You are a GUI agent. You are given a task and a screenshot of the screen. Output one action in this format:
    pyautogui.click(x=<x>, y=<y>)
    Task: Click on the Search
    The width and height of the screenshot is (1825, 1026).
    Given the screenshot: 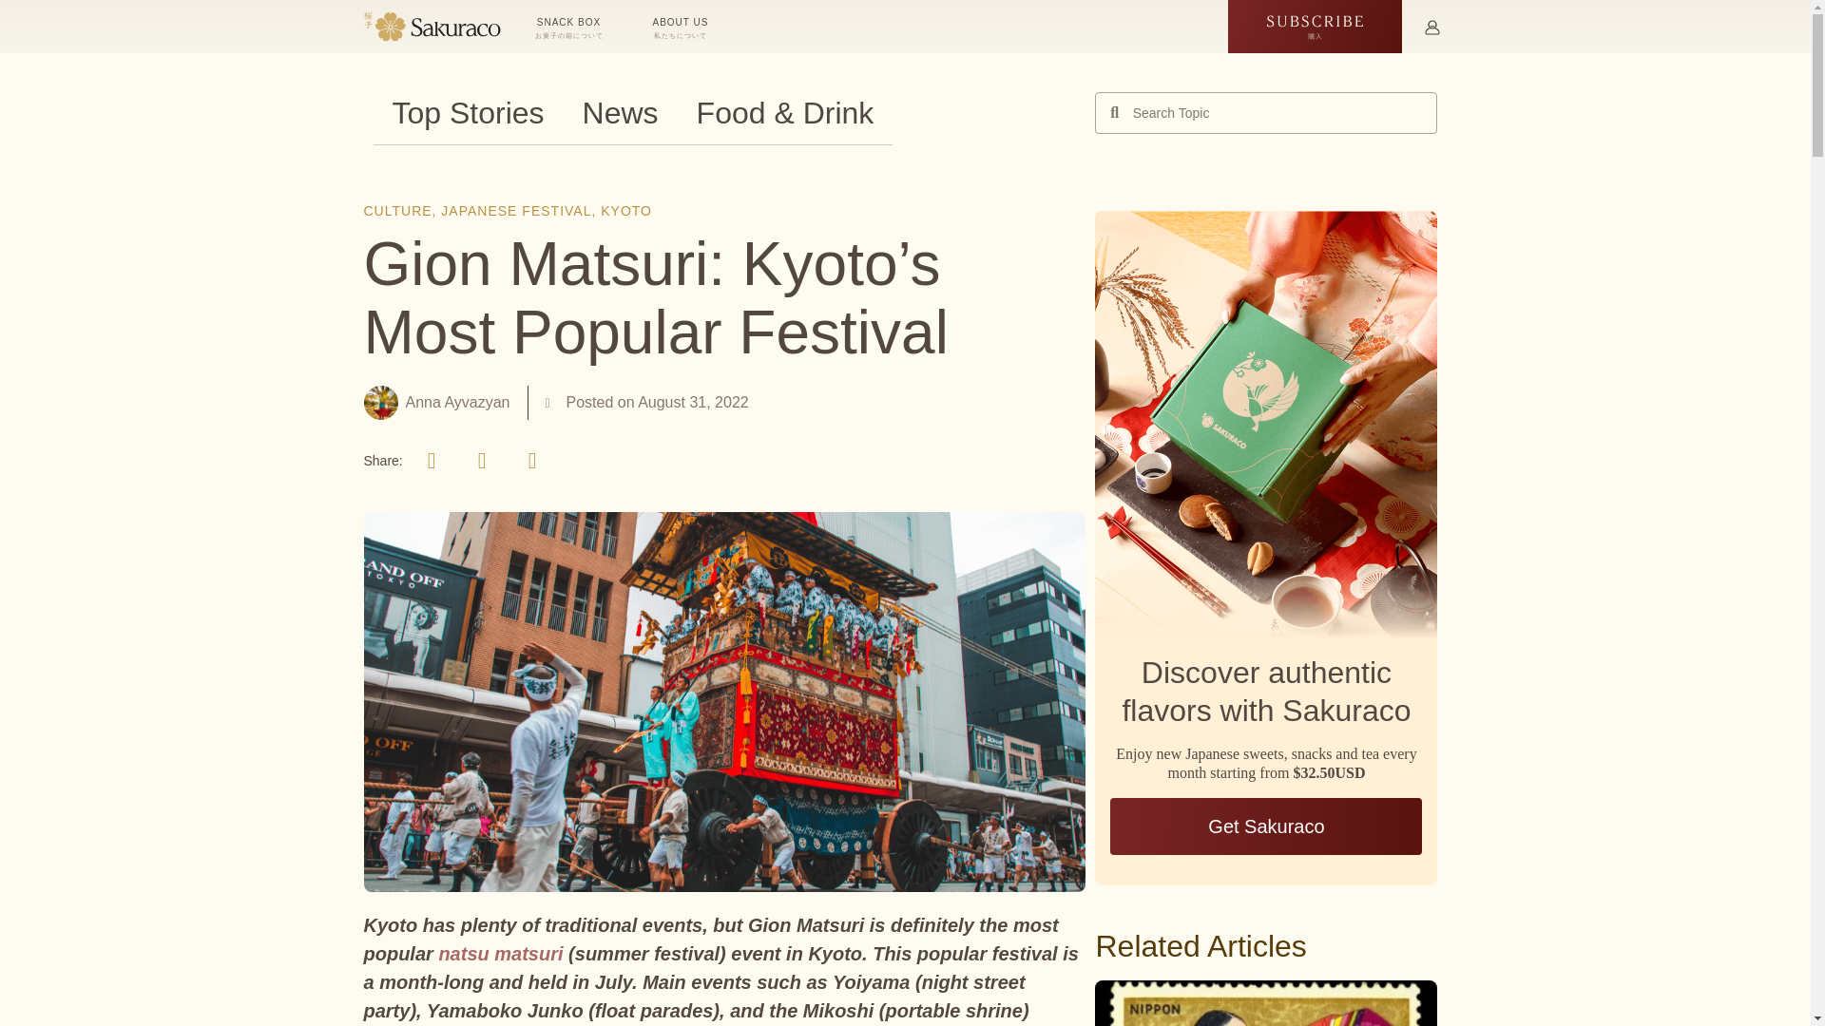 What is the action you would take?
    pyautogui.click(x=1277, y=113)
    